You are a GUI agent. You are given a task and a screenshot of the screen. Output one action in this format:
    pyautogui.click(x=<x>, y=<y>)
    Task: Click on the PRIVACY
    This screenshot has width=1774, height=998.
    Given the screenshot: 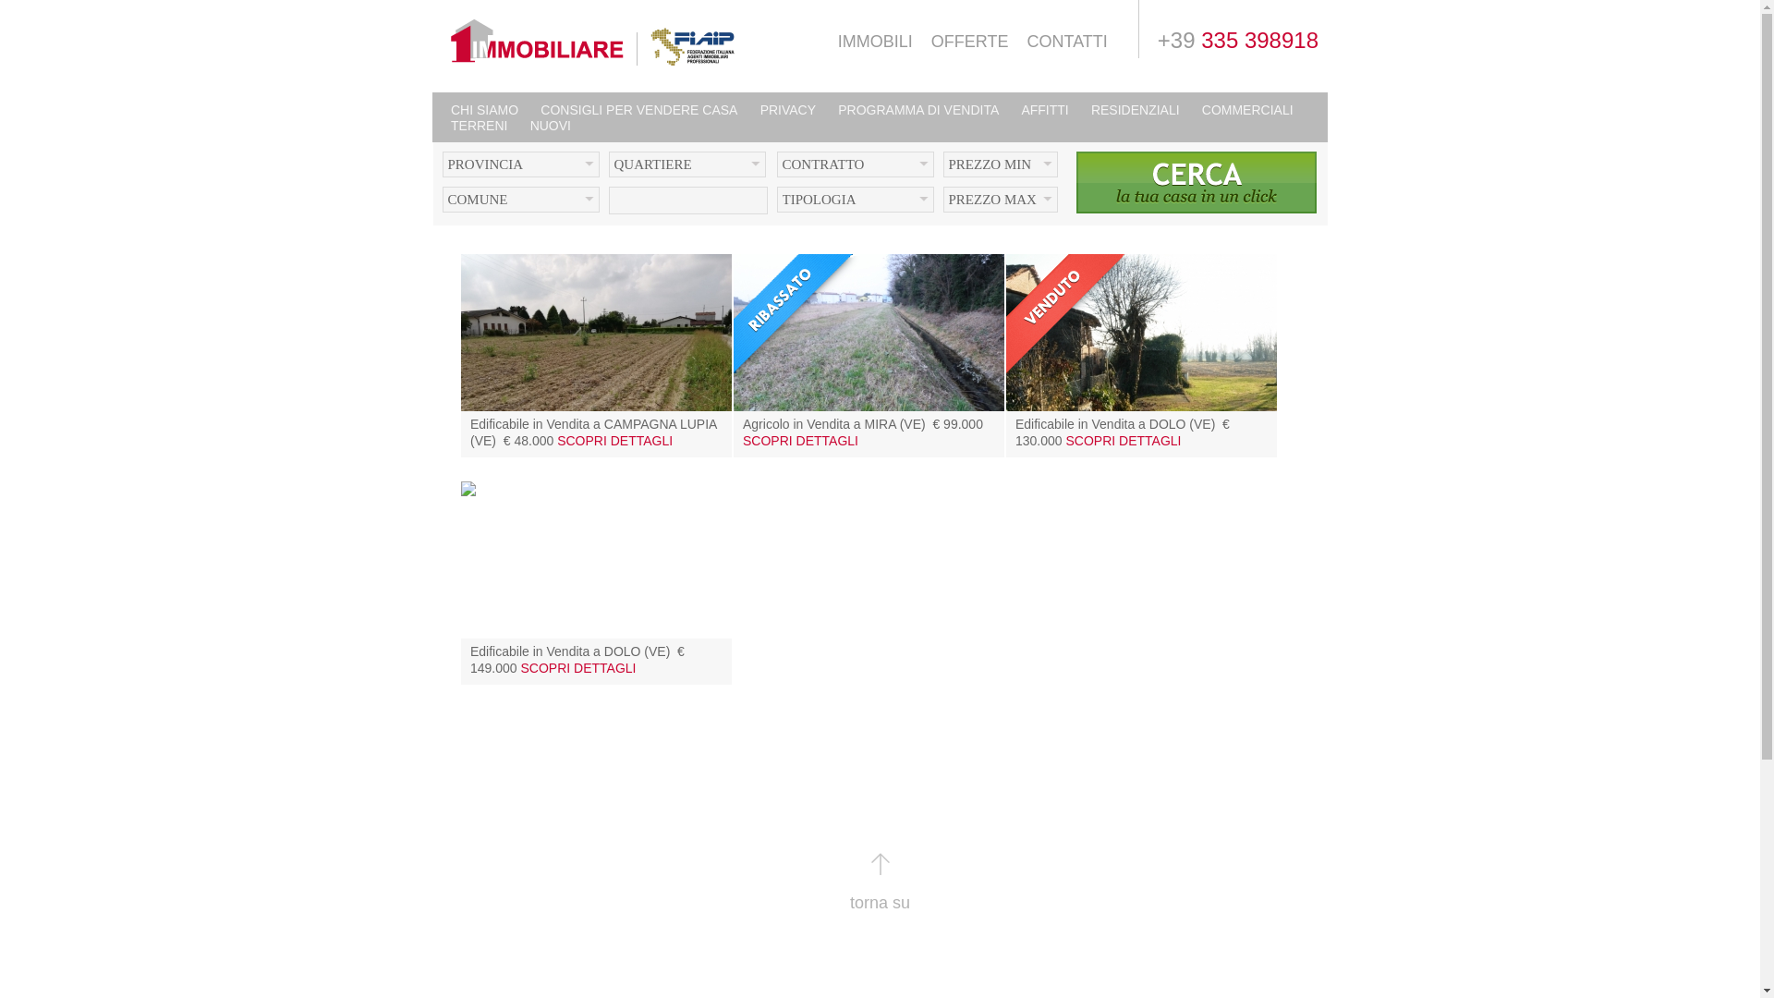 What is the action you would take?
    pyautogui.click(x=788, y=110)
    